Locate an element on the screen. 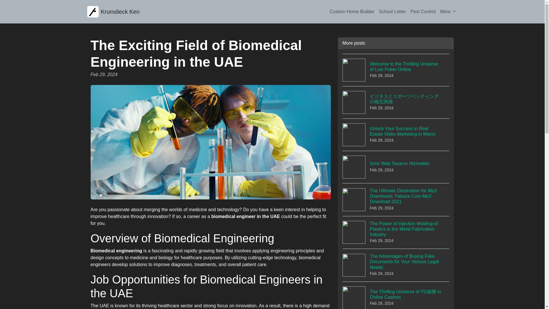  Pest Control is located at coordinates (423, 11).